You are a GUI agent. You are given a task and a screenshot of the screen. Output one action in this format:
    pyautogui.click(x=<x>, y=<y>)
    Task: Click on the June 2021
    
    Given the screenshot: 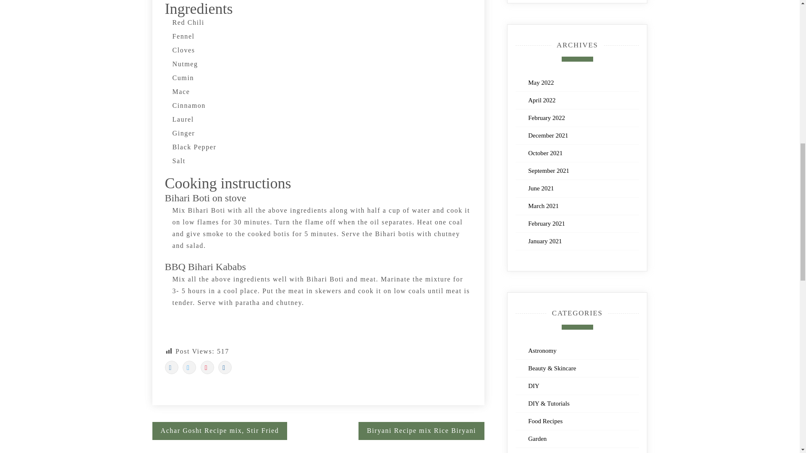 What is the action you would take?
    pyautogui.click(x=541, y=188)
    